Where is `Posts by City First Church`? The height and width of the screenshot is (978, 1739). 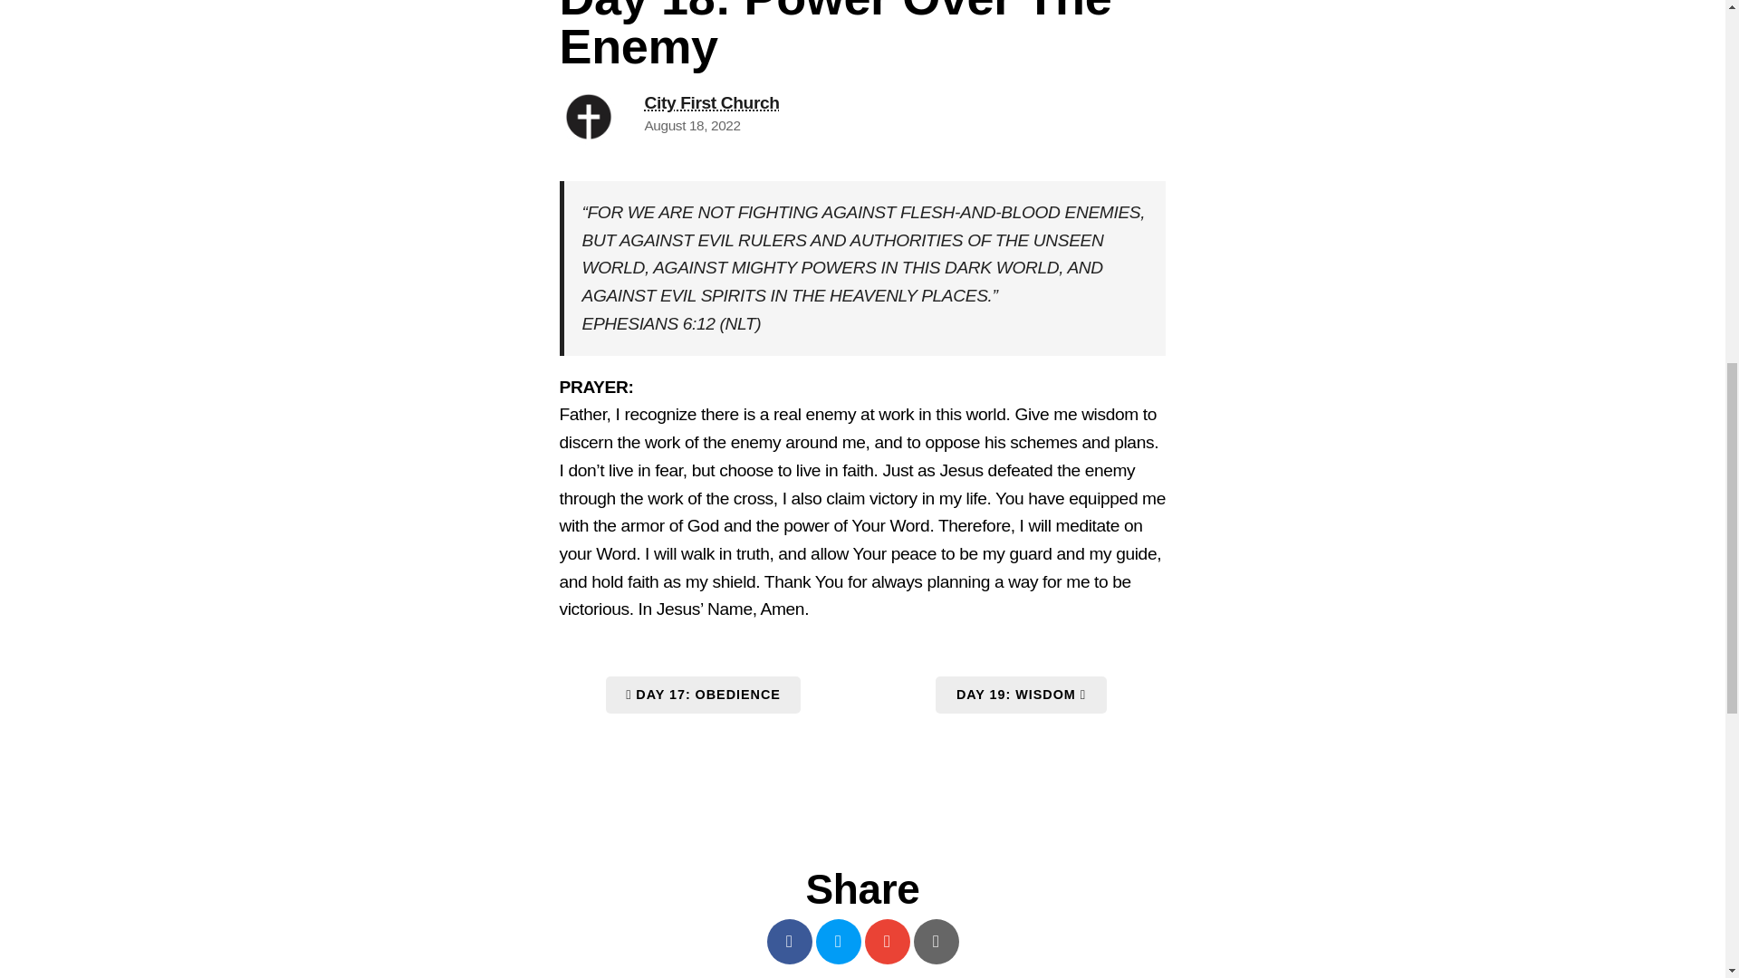
Posts by City First Church is located at coordinates (712, 102).